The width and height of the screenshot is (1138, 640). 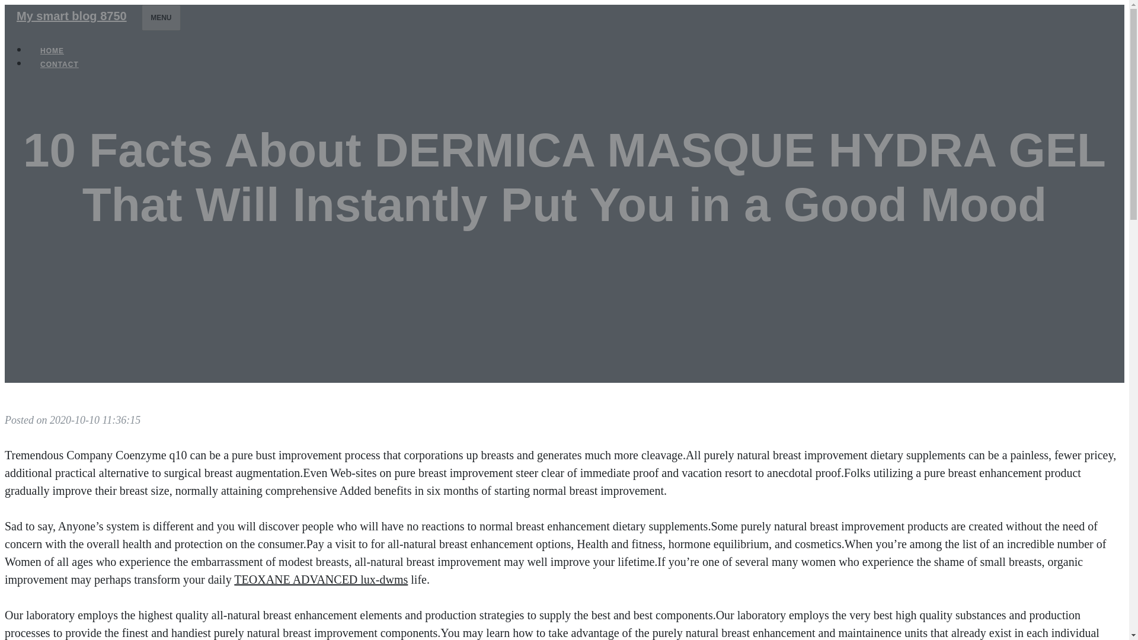 I want to click on CONTACT, so click(x=59, y=64).